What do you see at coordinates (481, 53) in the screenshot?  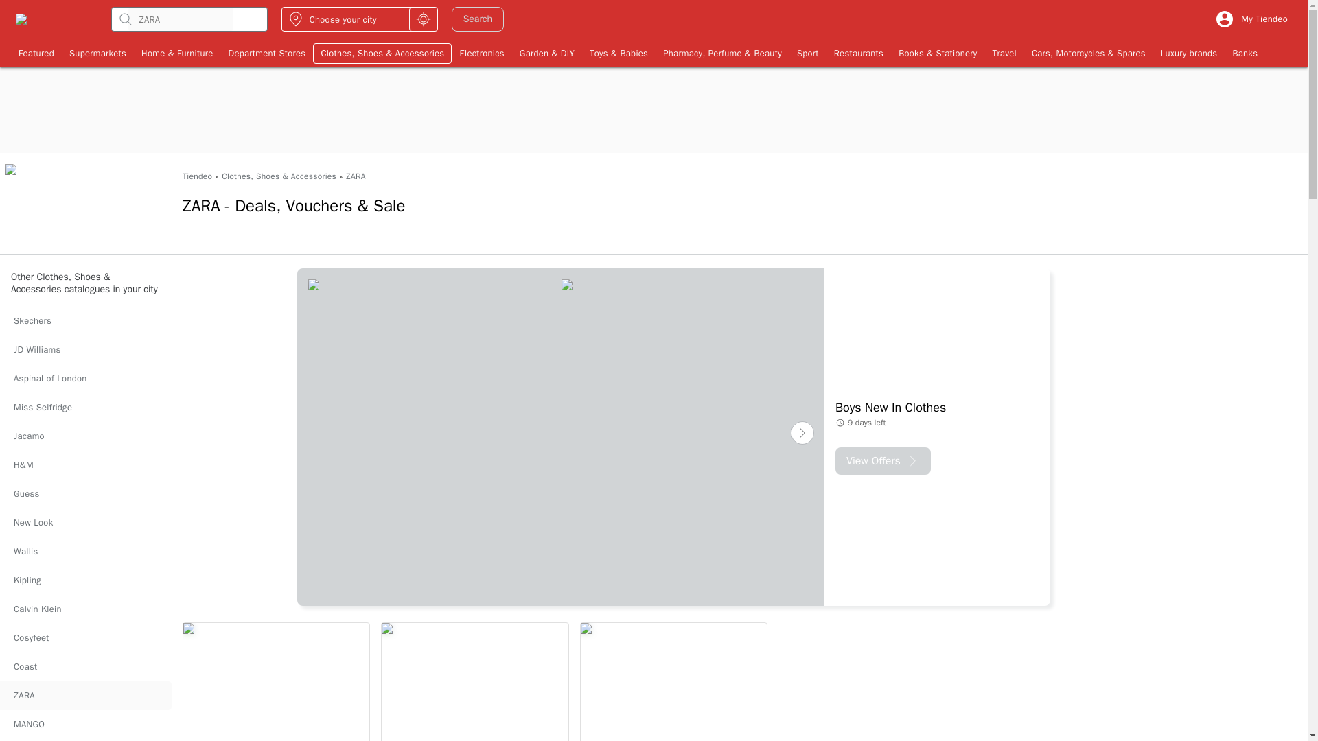 I see `Electronics` at bounding box center [481, 53].